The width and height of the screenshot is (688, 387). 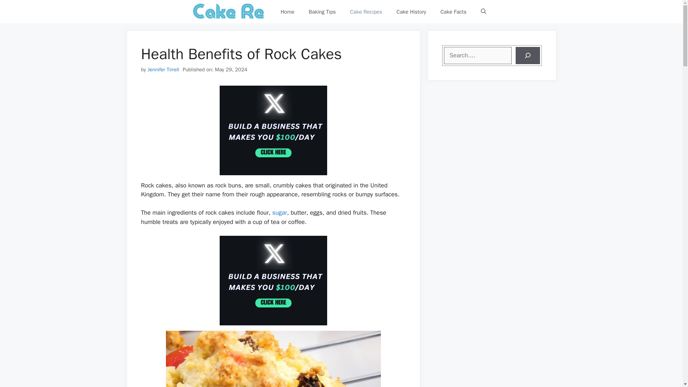 I want to click on Baking Tips, so click(x=322, y=11).